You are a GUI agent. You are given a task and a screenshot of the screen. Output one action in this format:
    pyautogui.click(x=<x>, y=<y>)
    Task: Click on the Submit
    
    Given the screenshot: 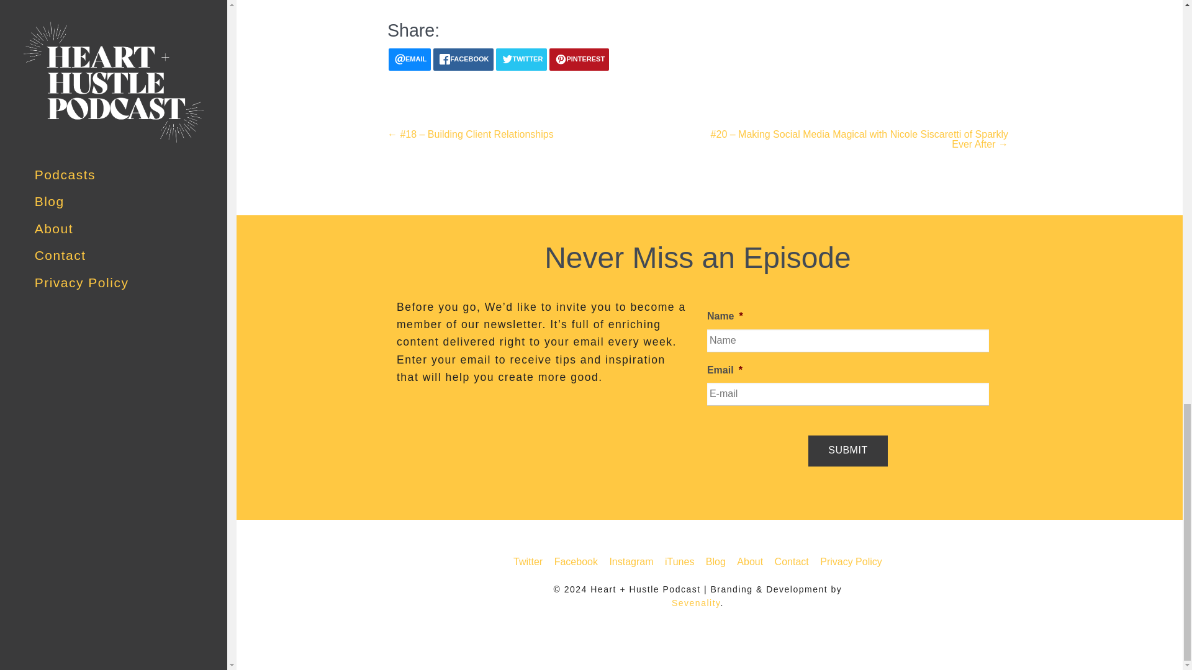 What is the action you would take?
    pyautogui.click(x=847, y=450)
    